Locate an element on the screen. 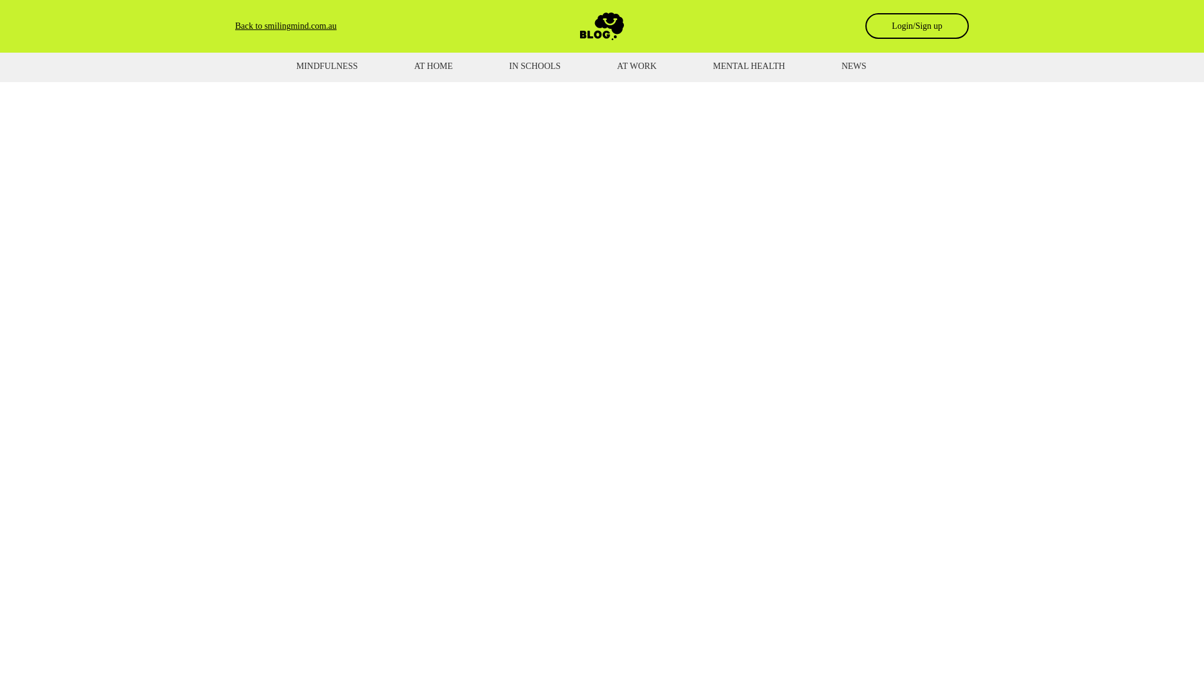 The height and width of the screenshot is (677, 1204). Back to smilingmind.com.au is located at coordinates (286, 25).